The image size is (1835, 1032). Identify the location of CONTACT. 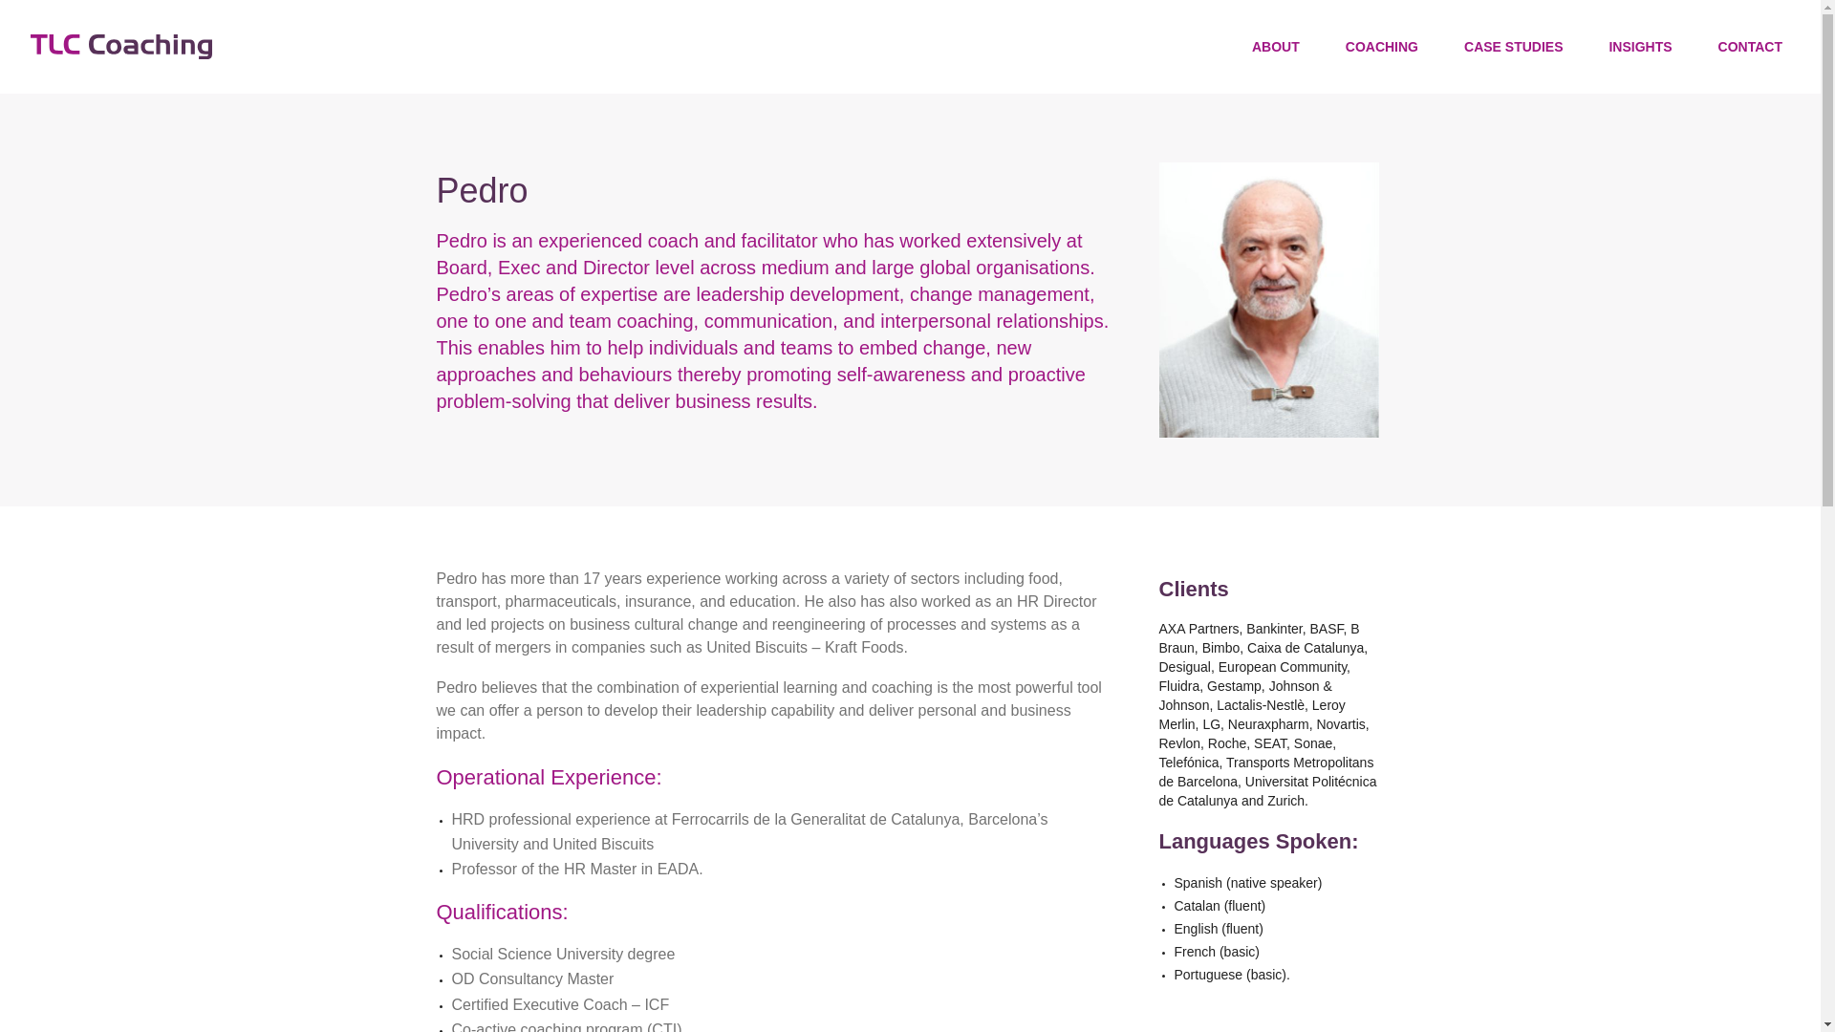
(1749, 47).